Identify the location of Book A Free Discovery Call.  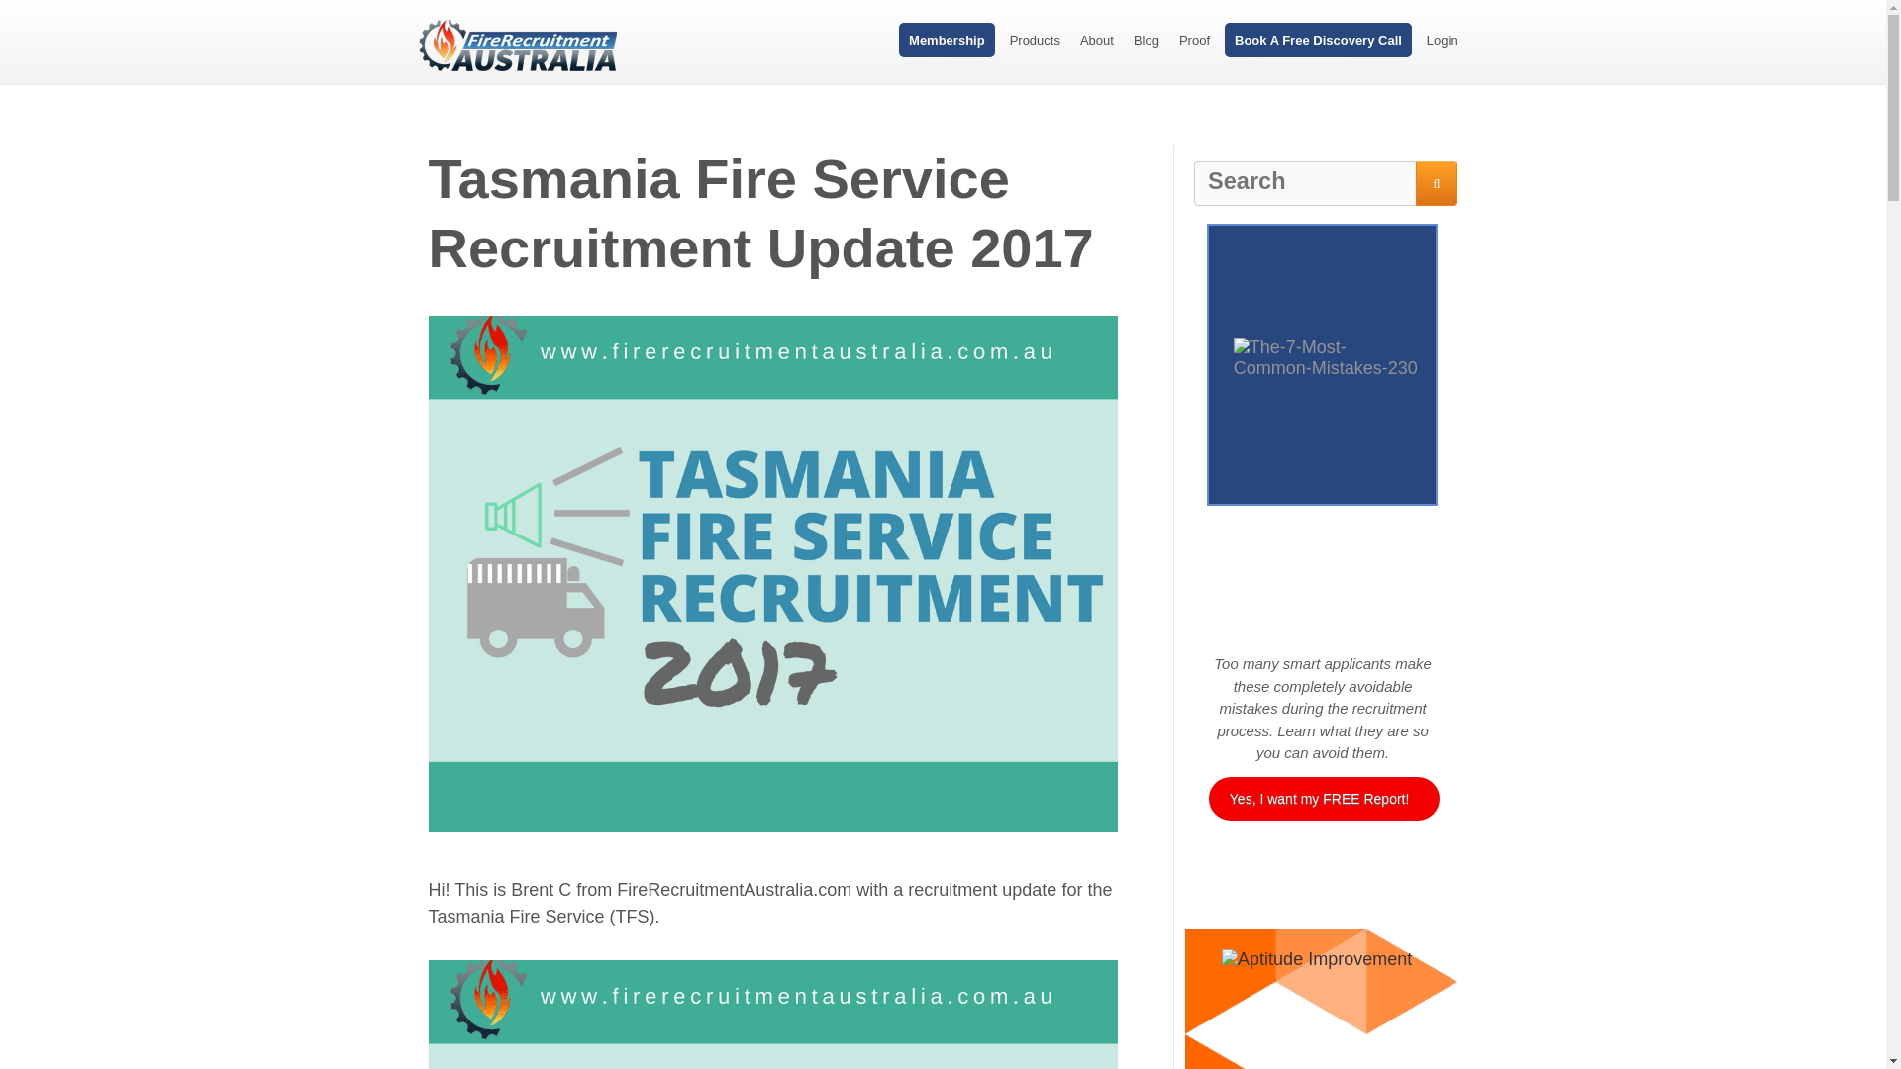
(1318, 39).